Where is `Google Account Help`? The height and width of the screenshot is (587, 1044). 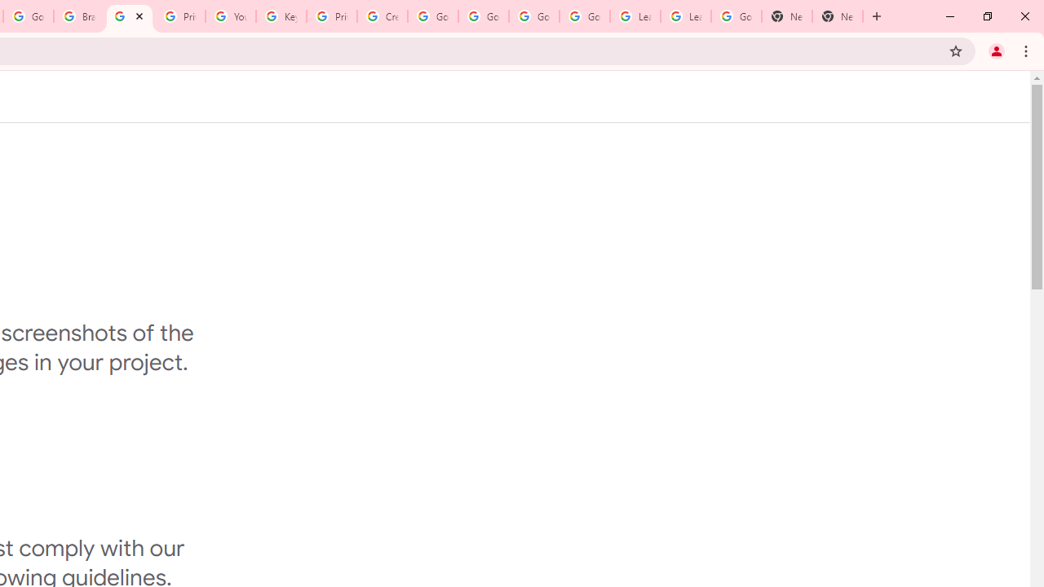 Google Account Help is located at coordinates (483, 16).